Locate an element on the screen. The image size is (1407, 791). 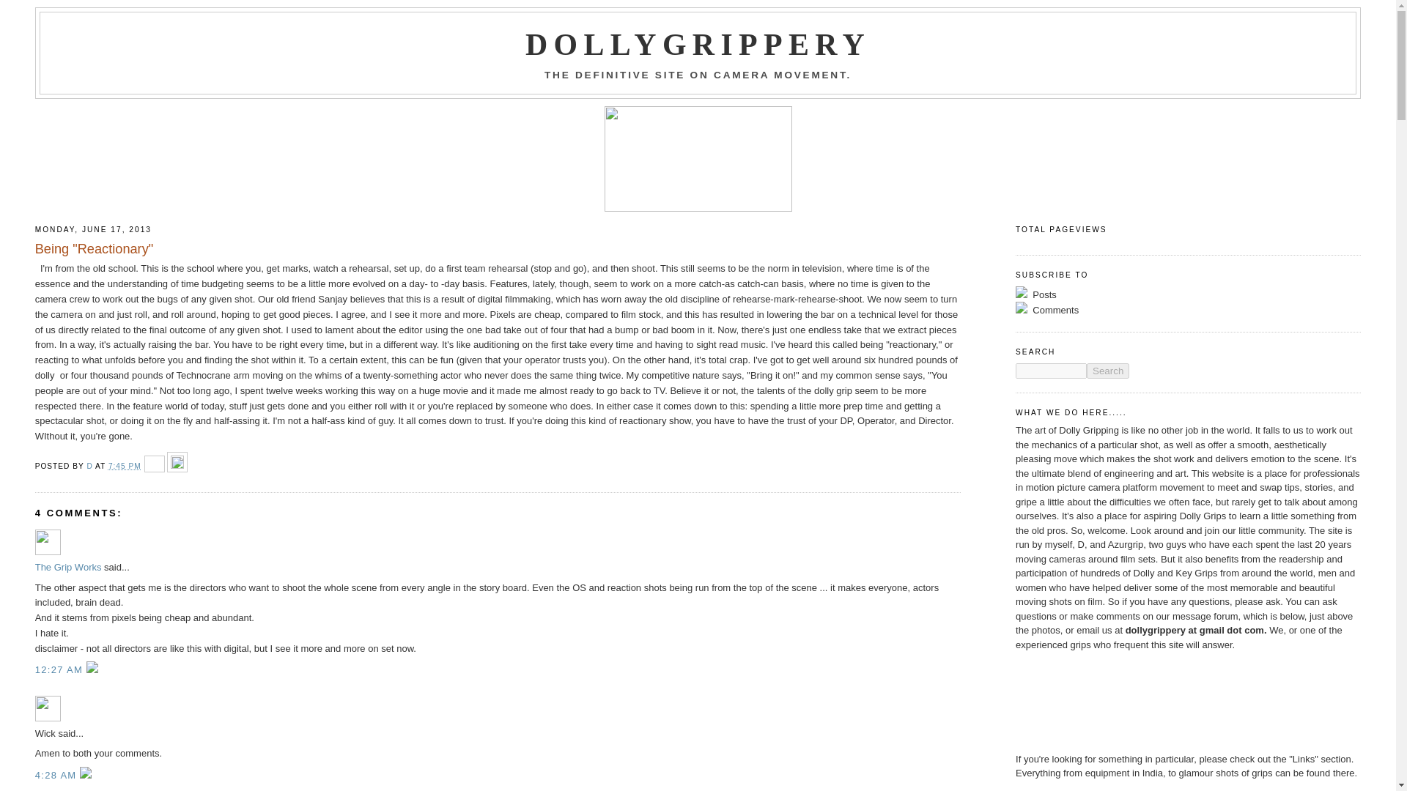
D is located at coordinates (91, 466).